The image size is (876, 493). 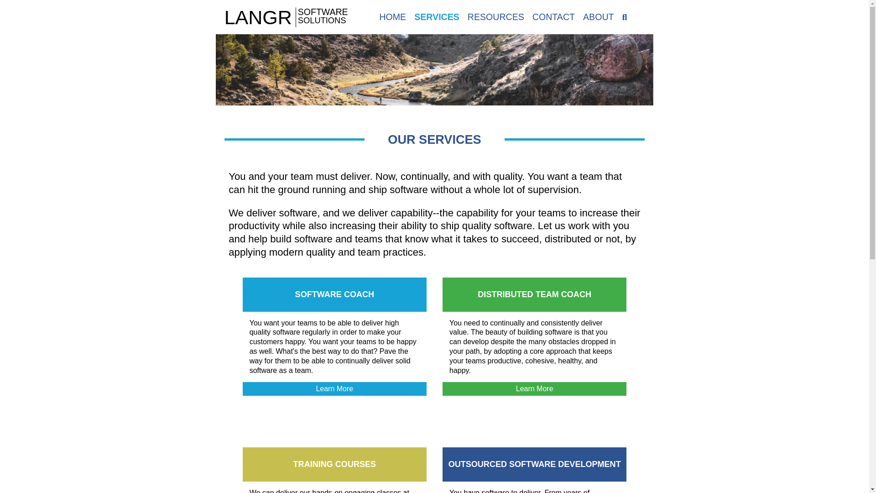 I want to click on TRAINING COURSES, so click(x=334, y=464).